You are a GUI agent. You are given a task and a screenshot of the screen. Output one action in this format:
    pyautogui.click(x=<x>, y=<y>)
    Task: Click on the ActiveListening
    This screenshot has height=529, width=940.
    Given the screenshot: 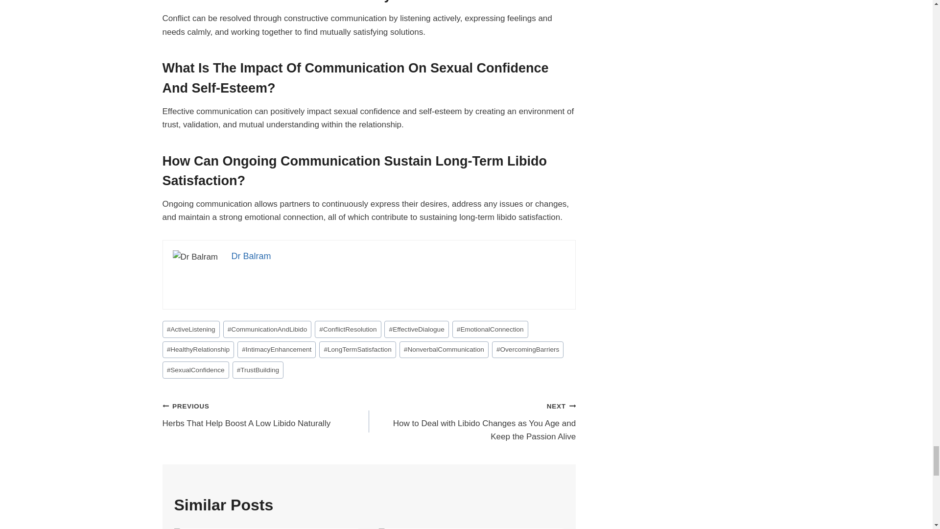 What is the action you would take?
    pyautogui.click(x=191, y=329)
    